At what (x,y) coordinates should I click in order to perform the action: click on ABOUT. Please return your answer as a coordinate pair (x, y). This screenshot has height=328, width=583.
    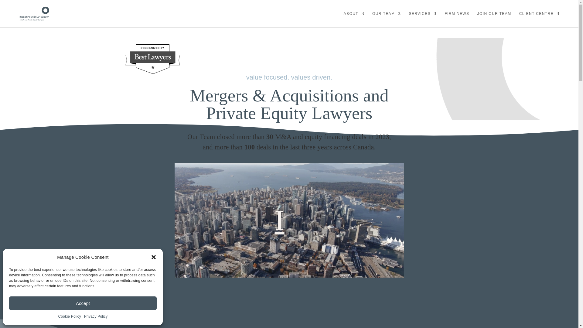
    Looking at the image, I should click on (354, 19).